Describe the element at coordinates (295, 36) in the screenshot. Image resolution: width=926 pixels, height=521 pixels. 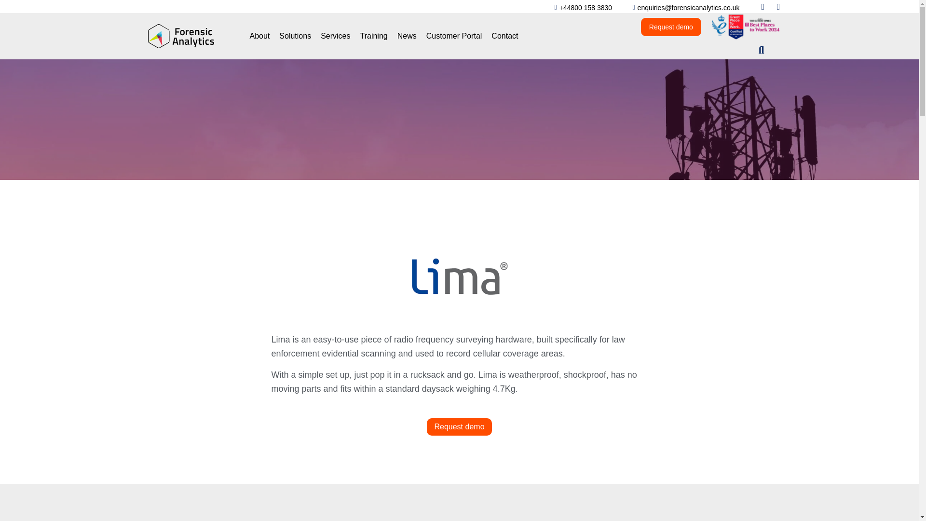
I see `Solutions` at that location.